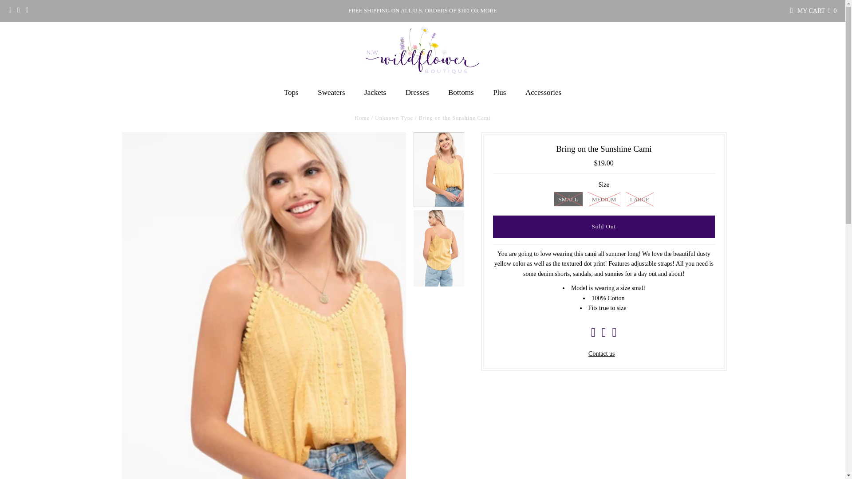  I want to click on Tops, so click(291, 92).